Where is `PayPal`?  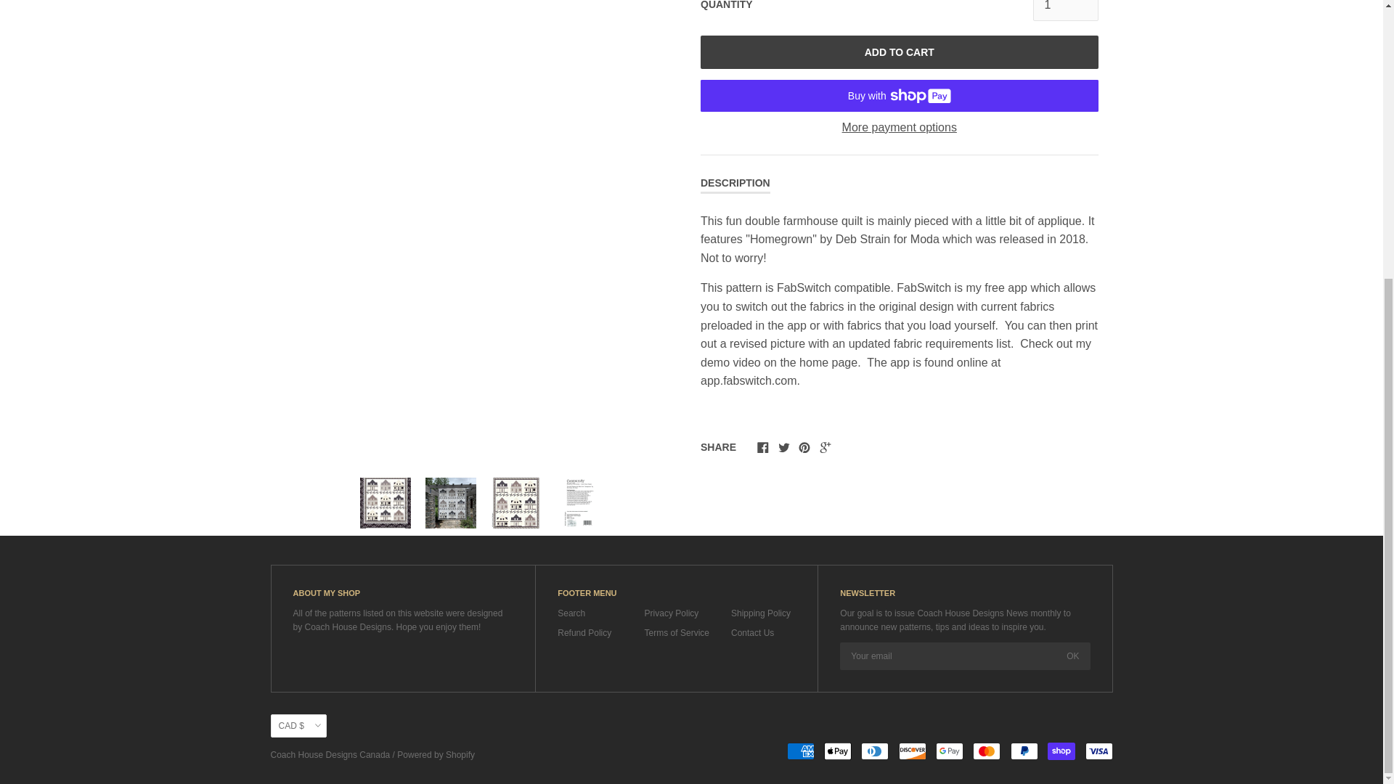 PayPal is located at coordinates (1024, 751).